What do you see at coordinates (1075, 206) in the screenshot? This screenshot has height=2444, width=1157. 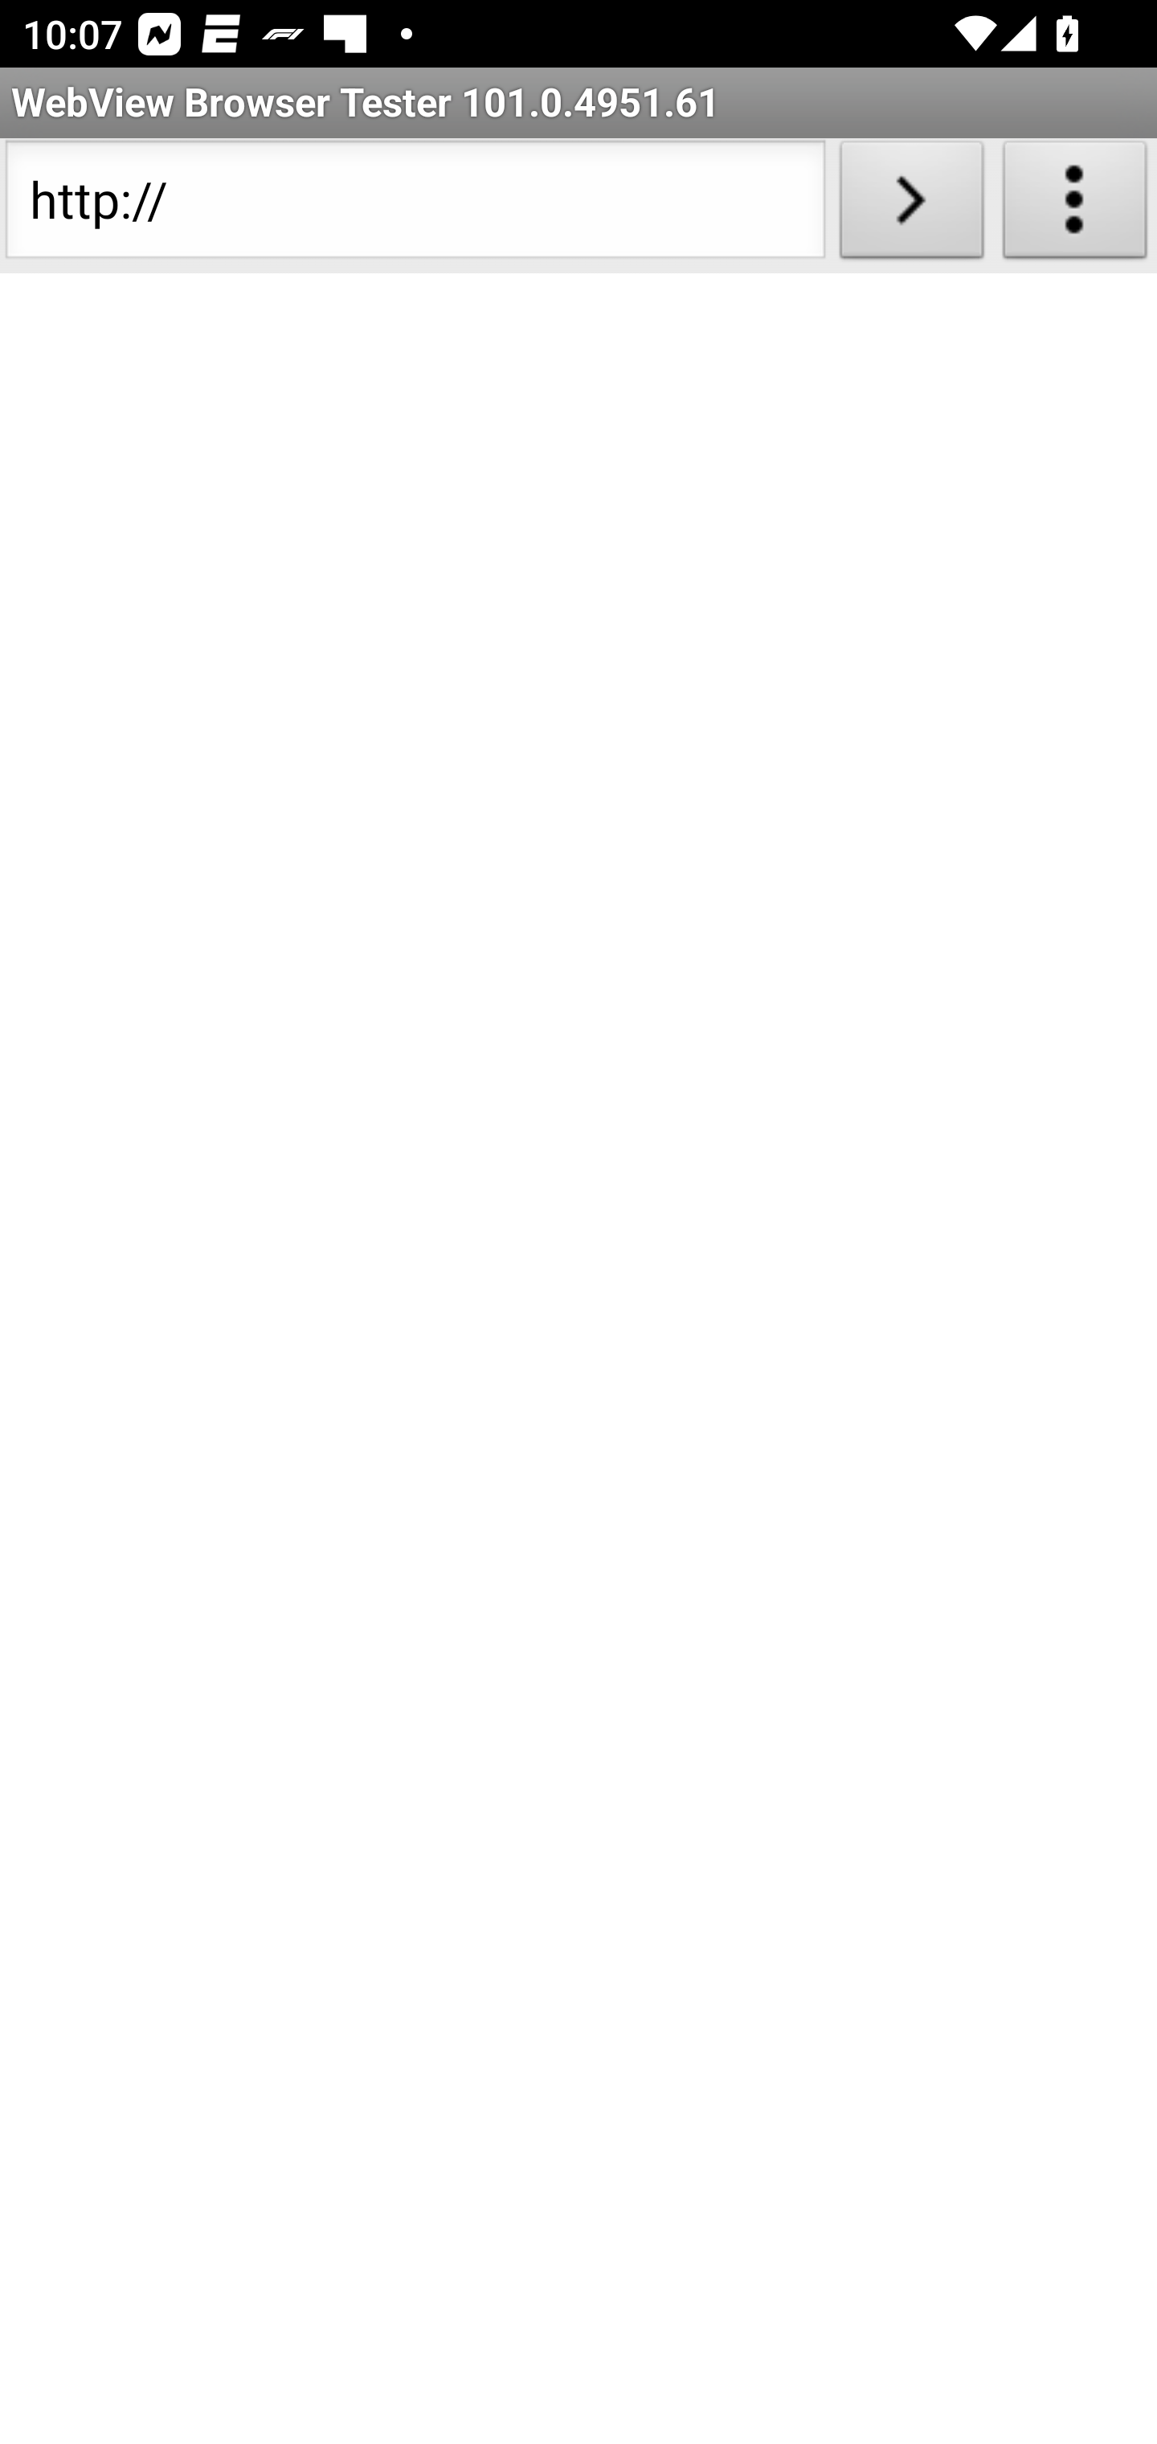 I see `About WebView` at bounding box center [1075, 206].